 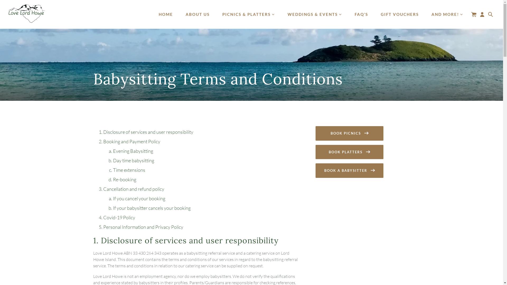 I want to click on Day time babysitting, so click(x=134, y=160).